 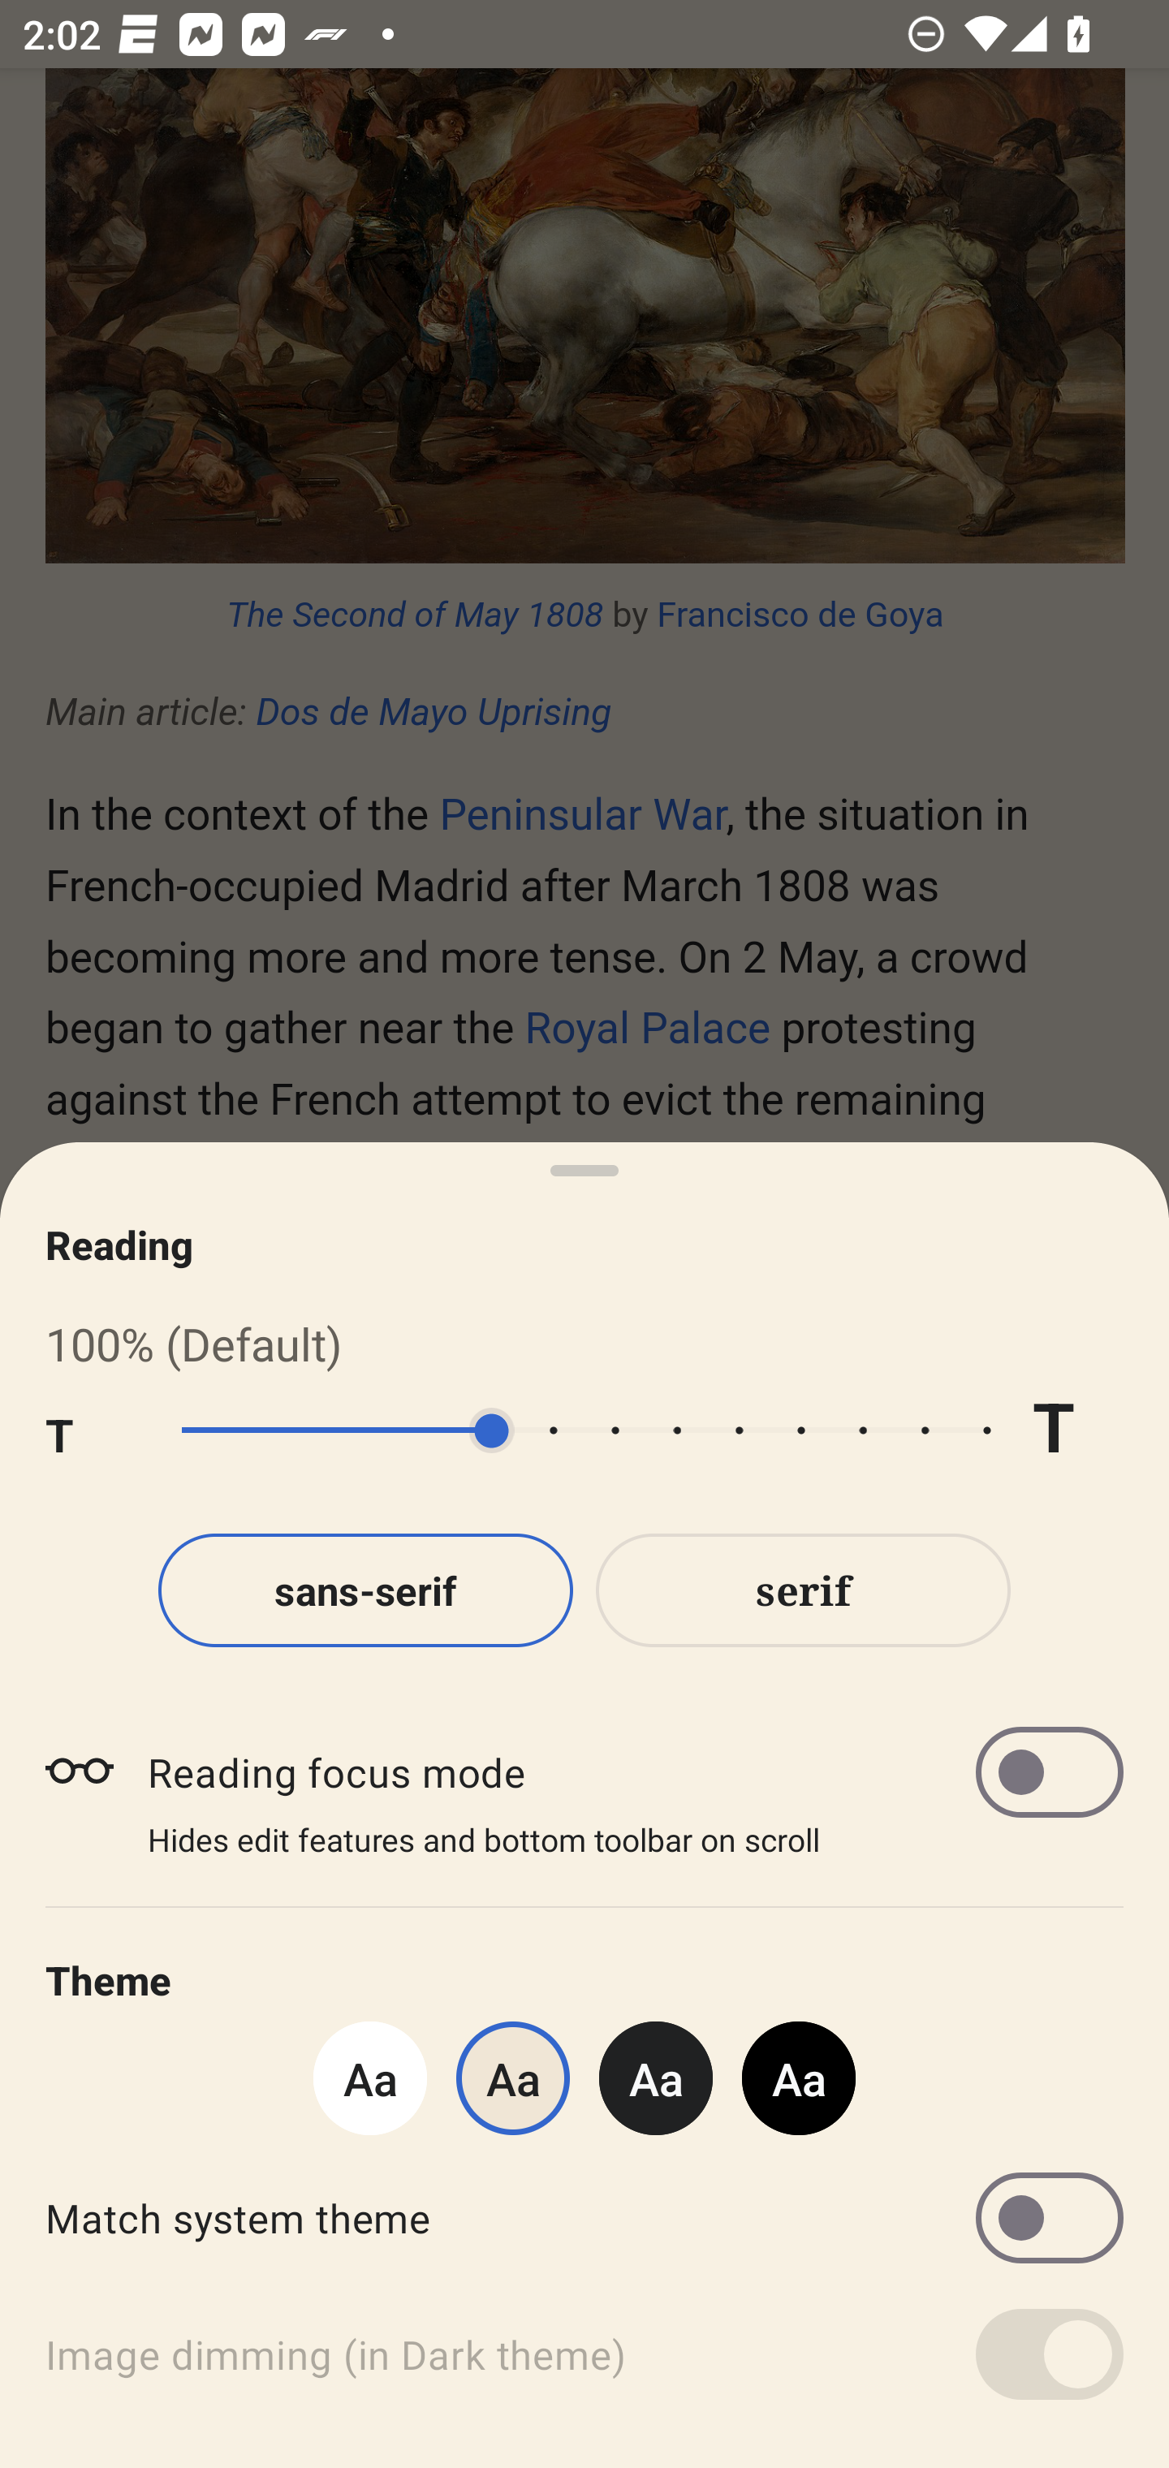 What do you see at coordinates (91, 1430) in the screenshot?
I see `T Decrease text size` at bounding box center [91, 1430].